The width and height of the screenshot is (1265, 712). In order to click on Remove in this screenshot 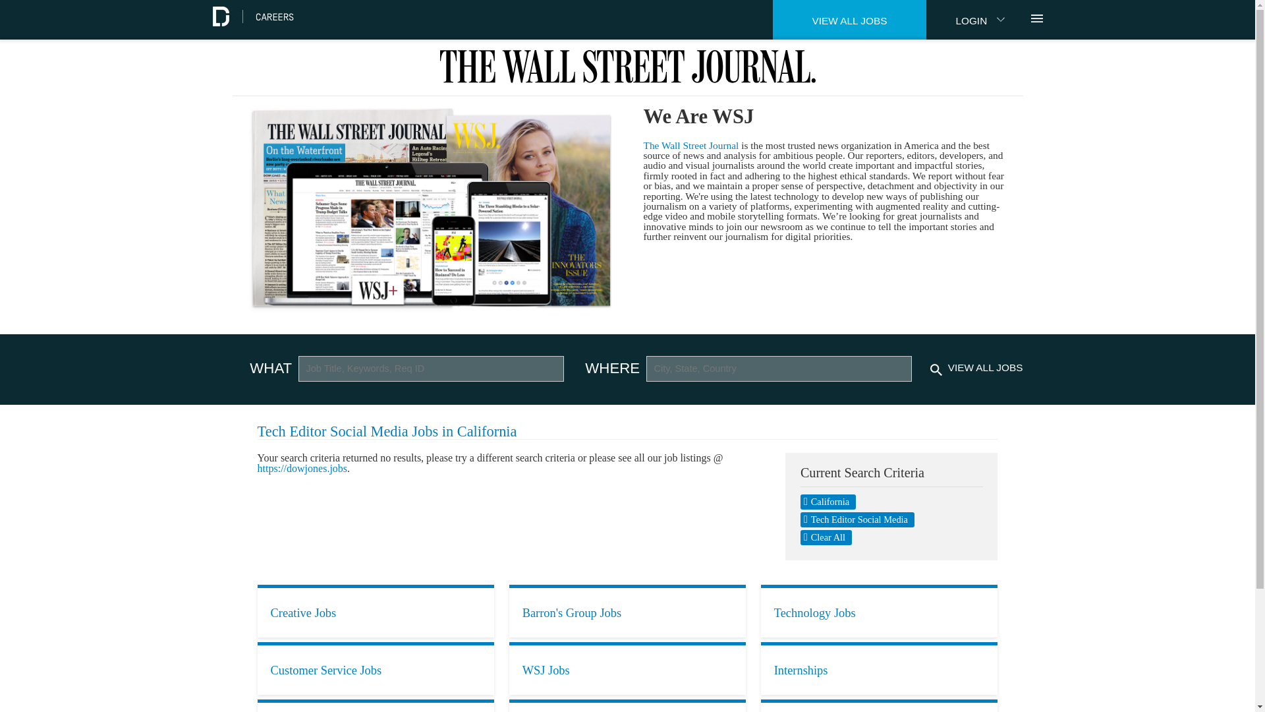, I will do `click(826, 537)`.